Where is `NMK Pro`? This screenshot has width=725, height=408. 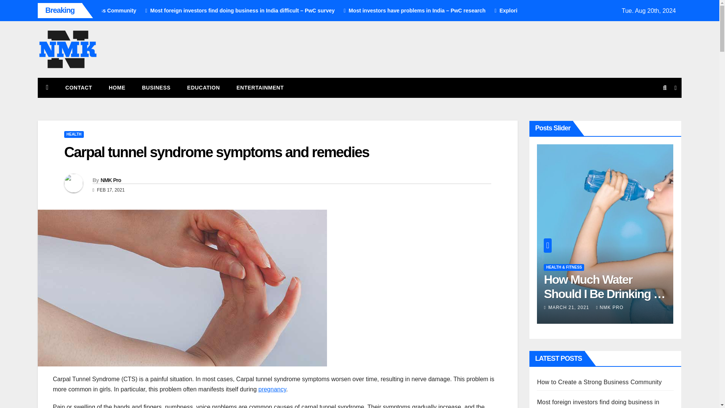 NMK Pro is located at coordinates (111, 180).